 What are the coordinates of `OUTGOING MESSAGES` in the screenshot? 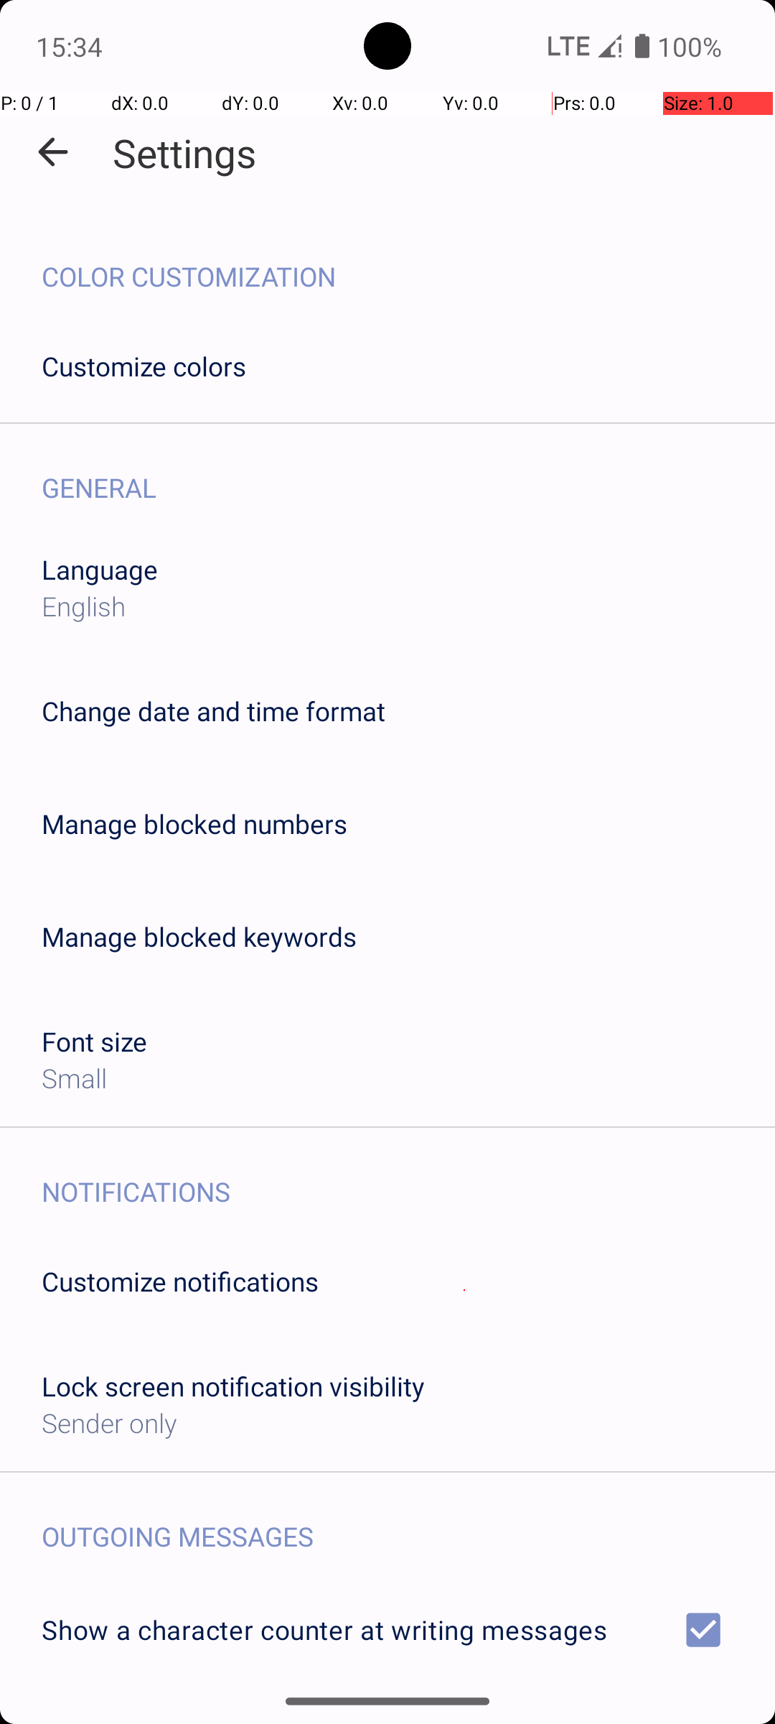 It's located at (408, 1521).